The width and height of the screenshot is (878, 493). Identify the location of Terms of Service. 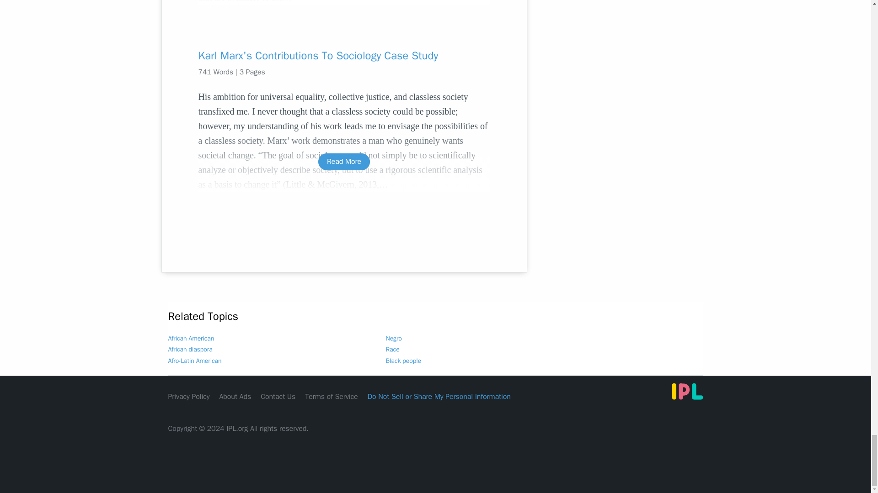
(331, 396).